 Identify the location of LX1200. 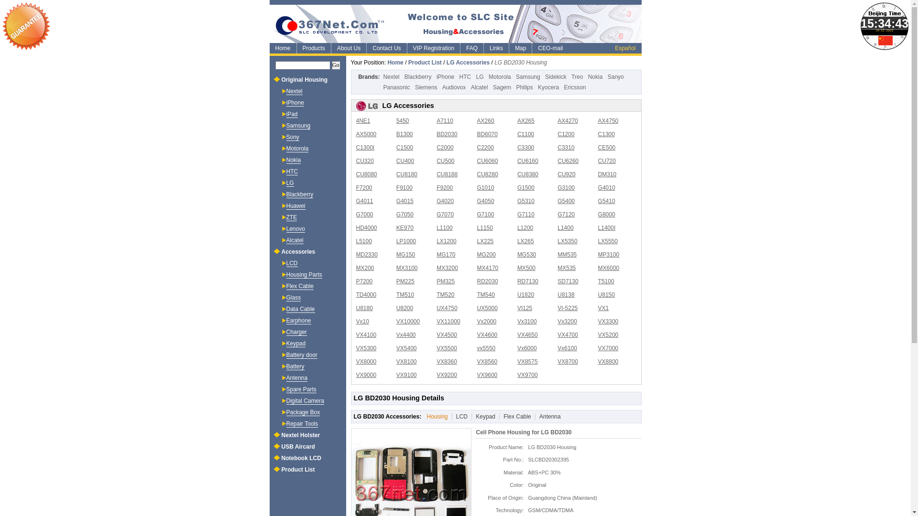
(447, 241).